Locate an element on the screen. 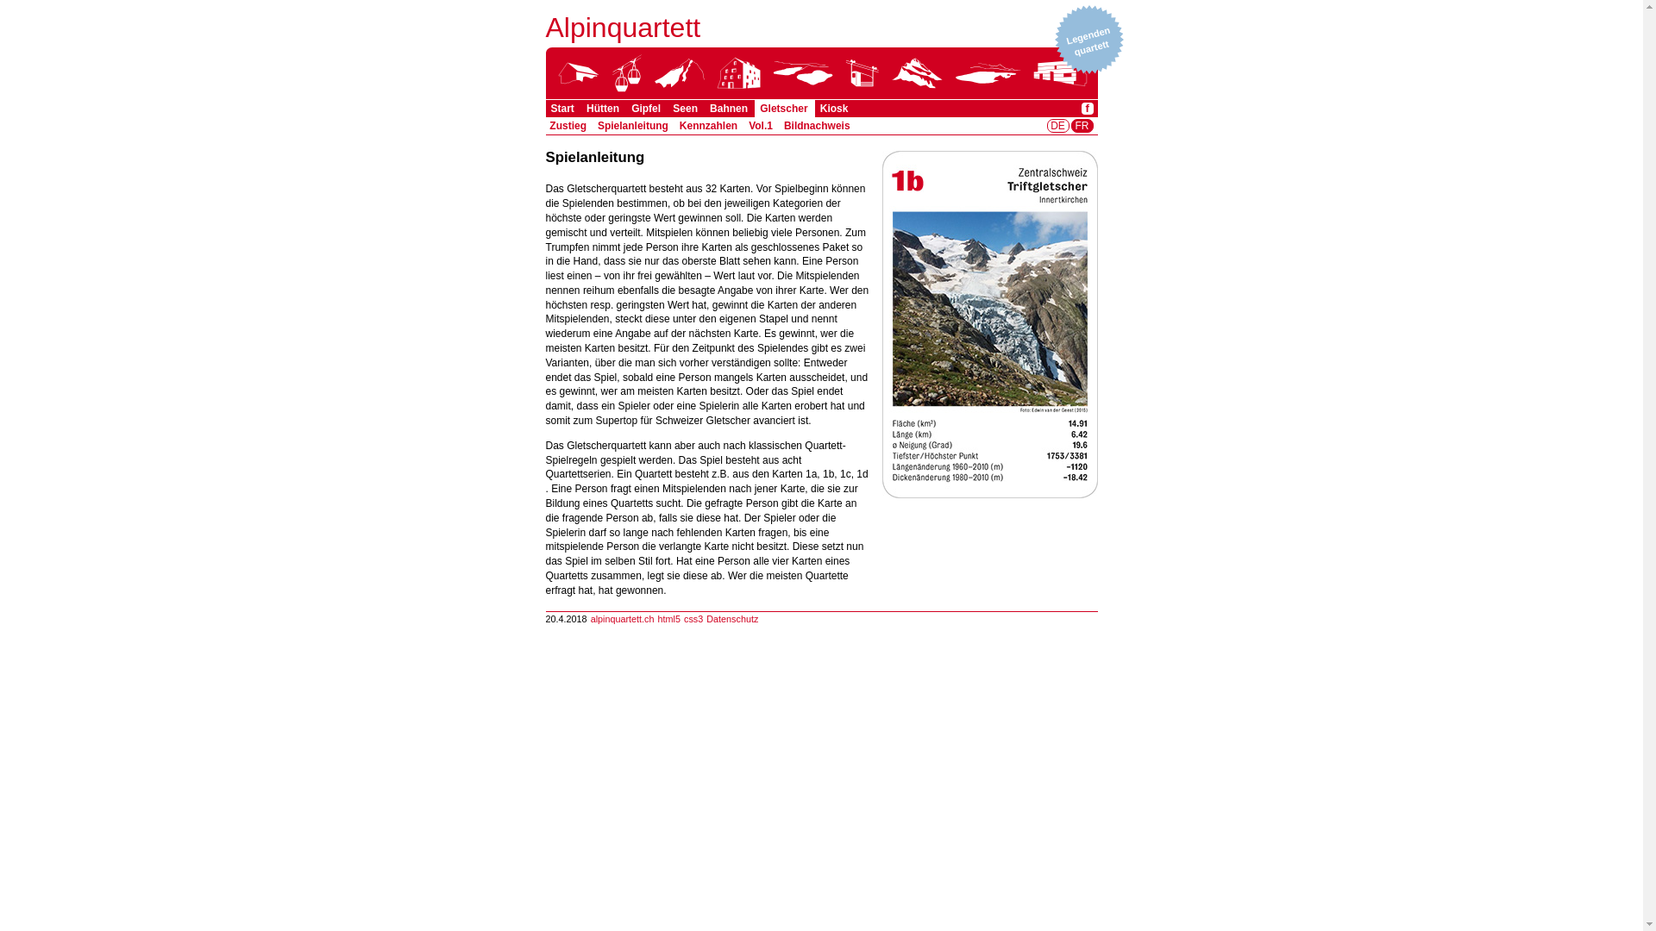  css3 is located at coordinates (693, 619).